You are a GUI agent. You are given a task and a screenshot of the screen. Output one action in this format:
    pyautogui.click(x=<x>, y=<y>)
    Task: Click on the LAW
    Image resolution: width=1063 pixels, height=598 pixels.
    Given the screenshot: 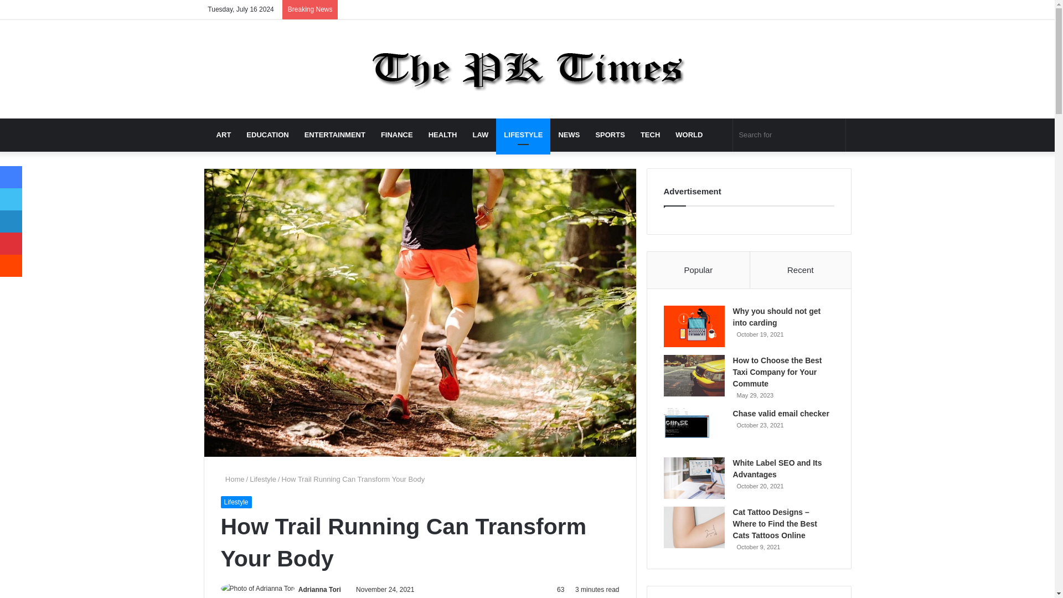 What is the action you would take?
    pyautogui.click(x=481, y=135)
    